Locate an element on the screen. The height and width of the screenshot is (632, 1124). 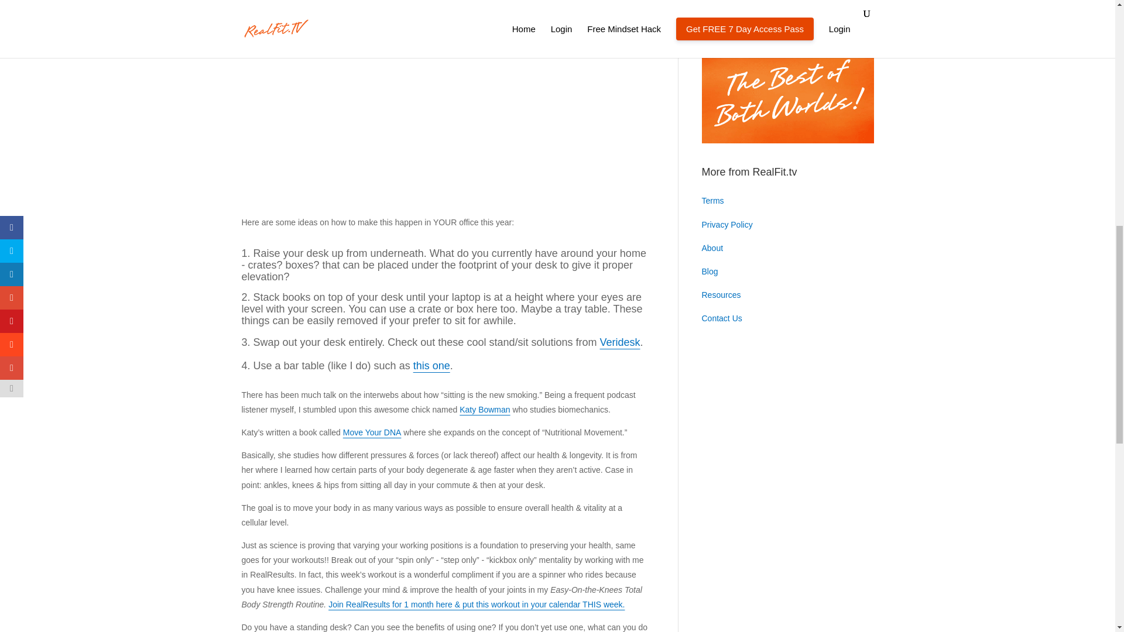
Terms is located at coordinates (712, 200).